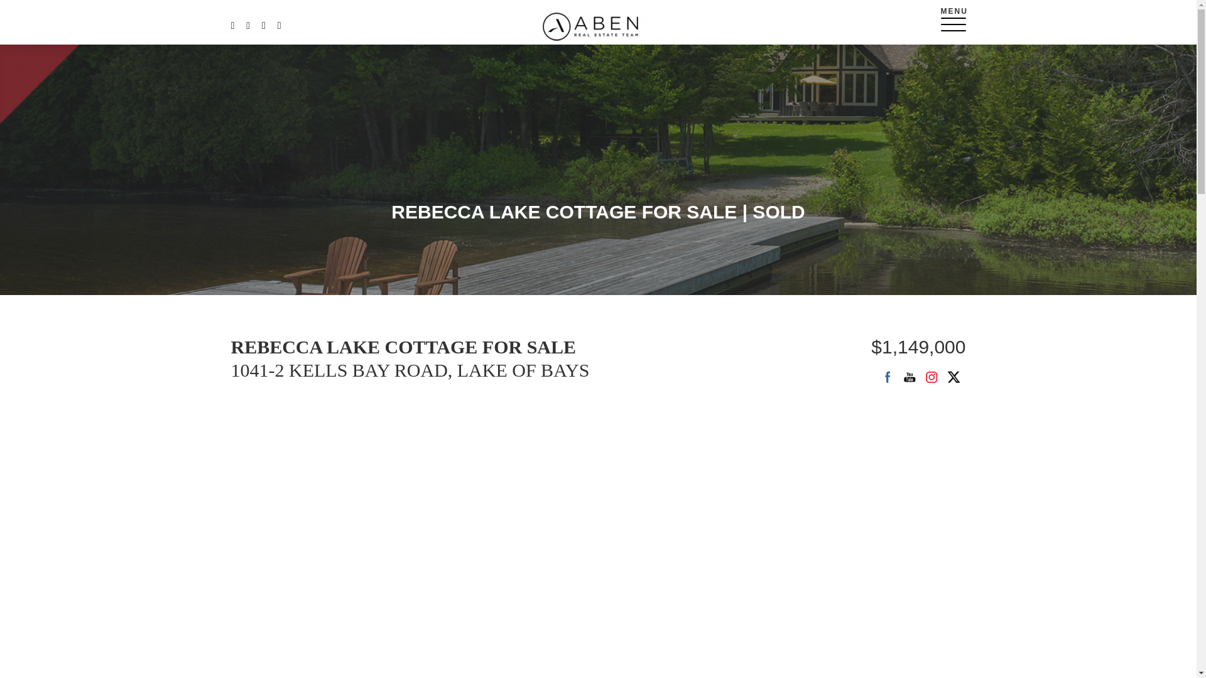 This screenshot has height=678, width=1206. Describe the element at coordinates (953, 377) in the screenshot. I see `Twitter` at that location.